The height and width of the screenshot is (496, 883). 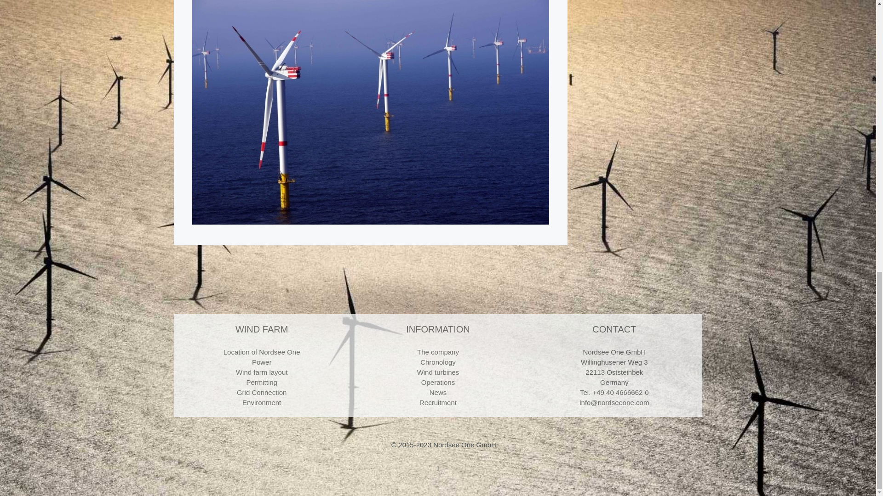 I want to click on Grid Connection, so click(x=261, y=392).